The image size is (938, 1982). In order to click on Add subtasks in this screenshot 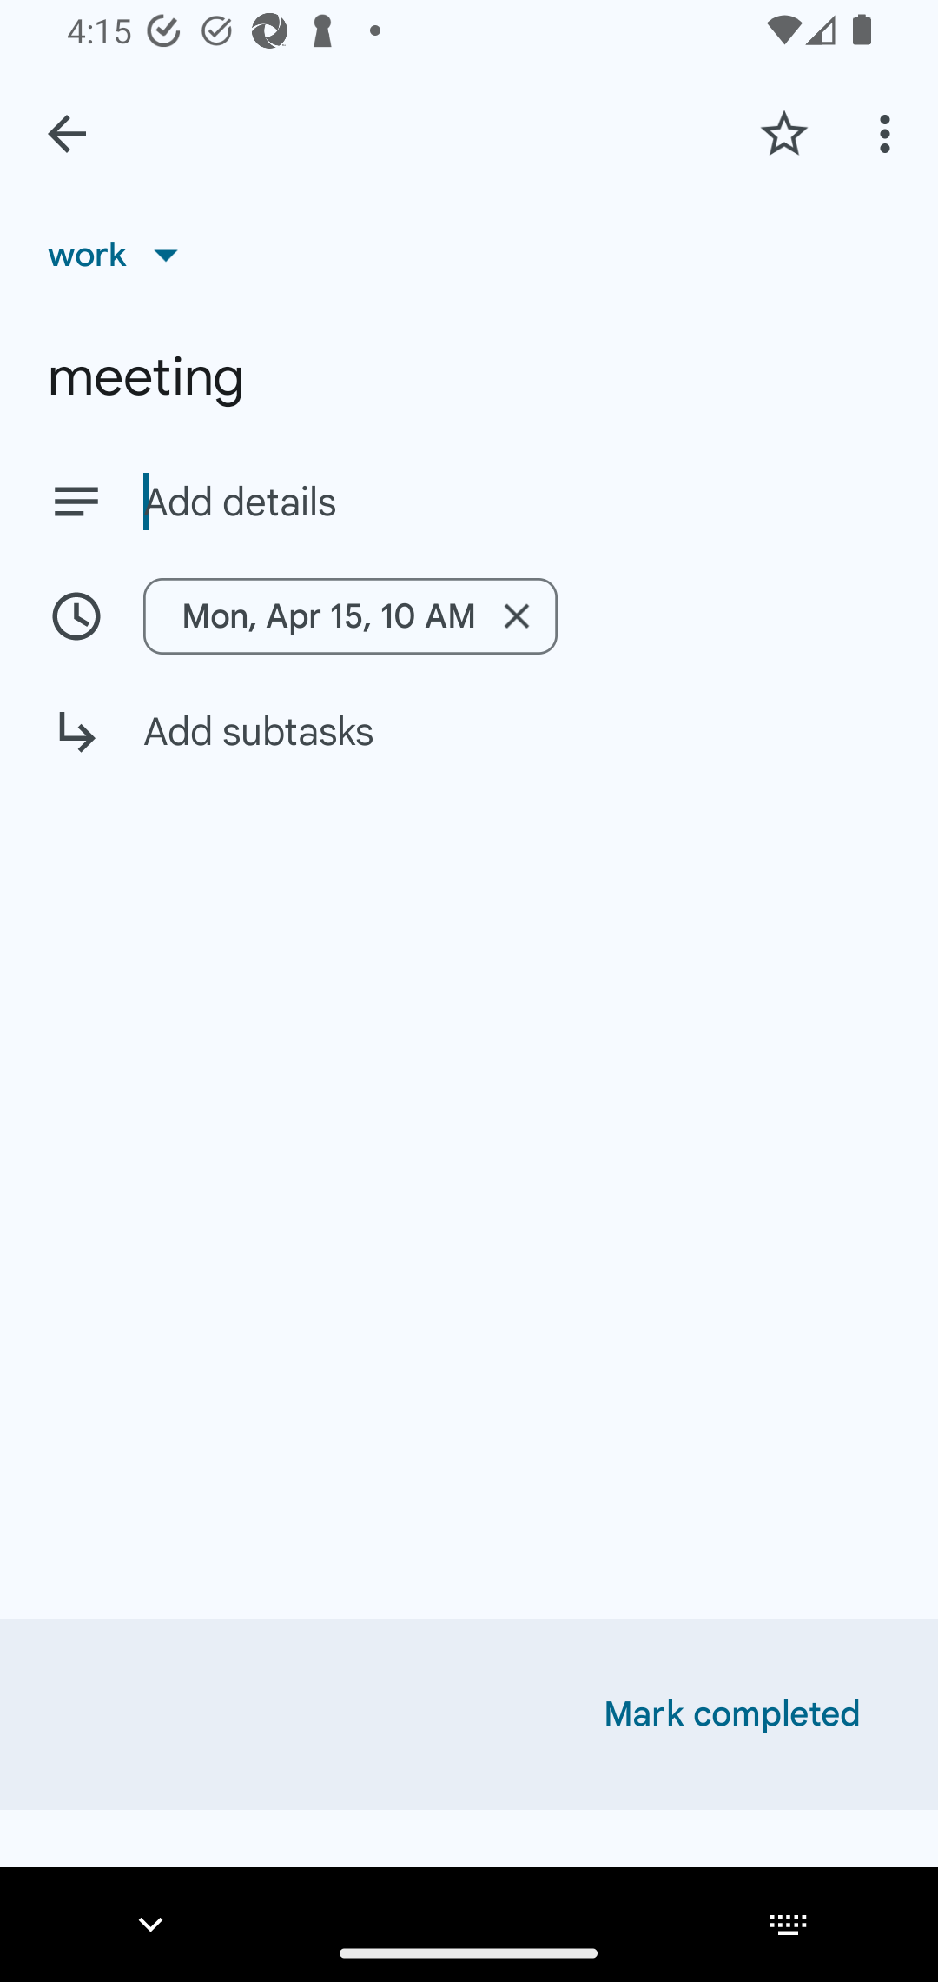, I will do `click(469, 749)`.